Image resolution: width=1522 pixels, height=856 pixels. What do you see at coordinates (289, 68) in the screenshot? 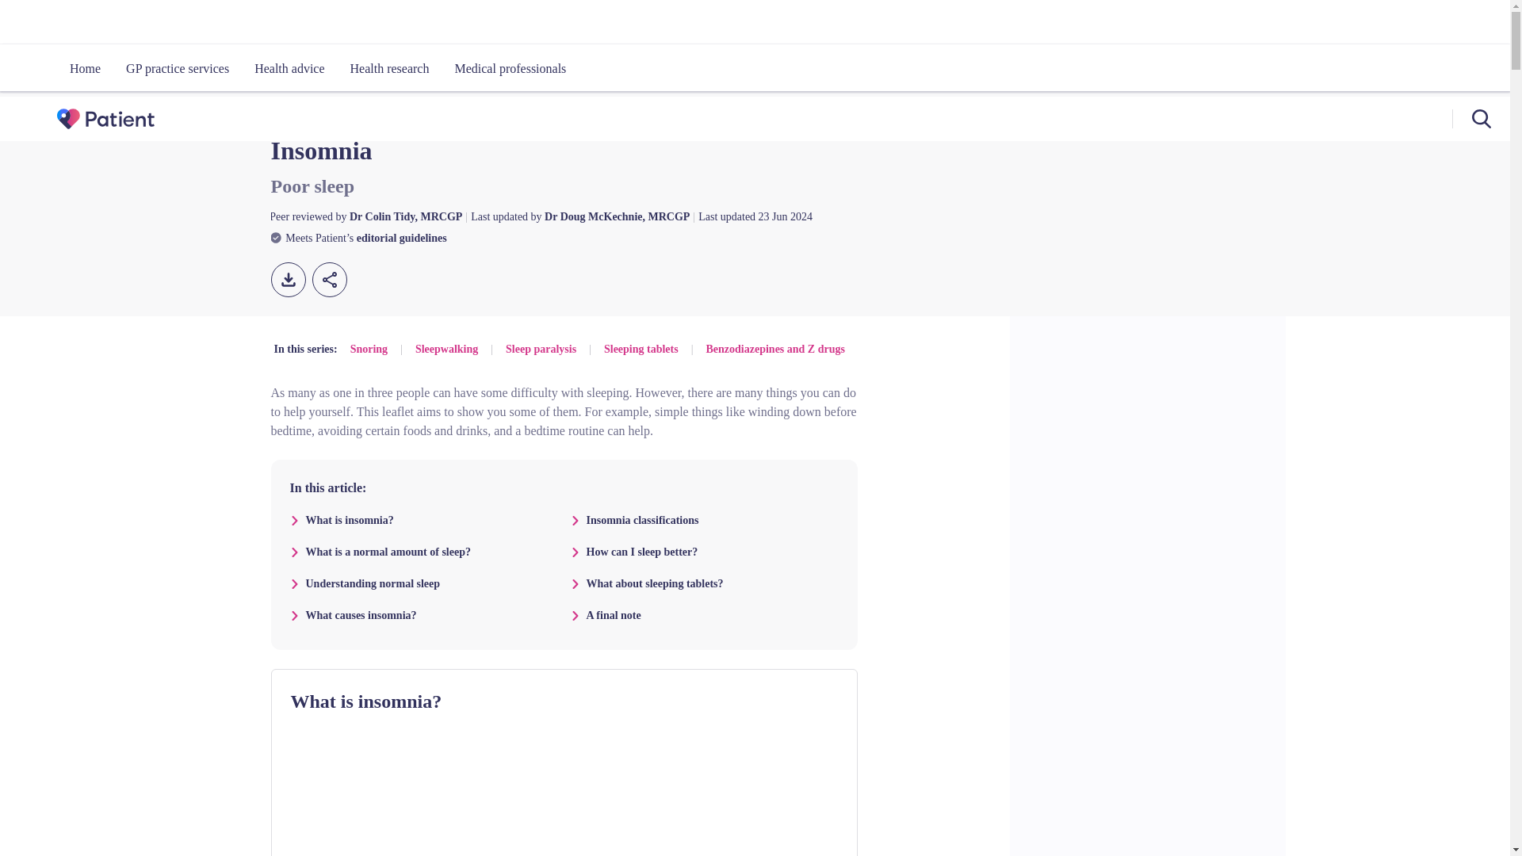
I see `Health advice` at bounding box center [289, 68].